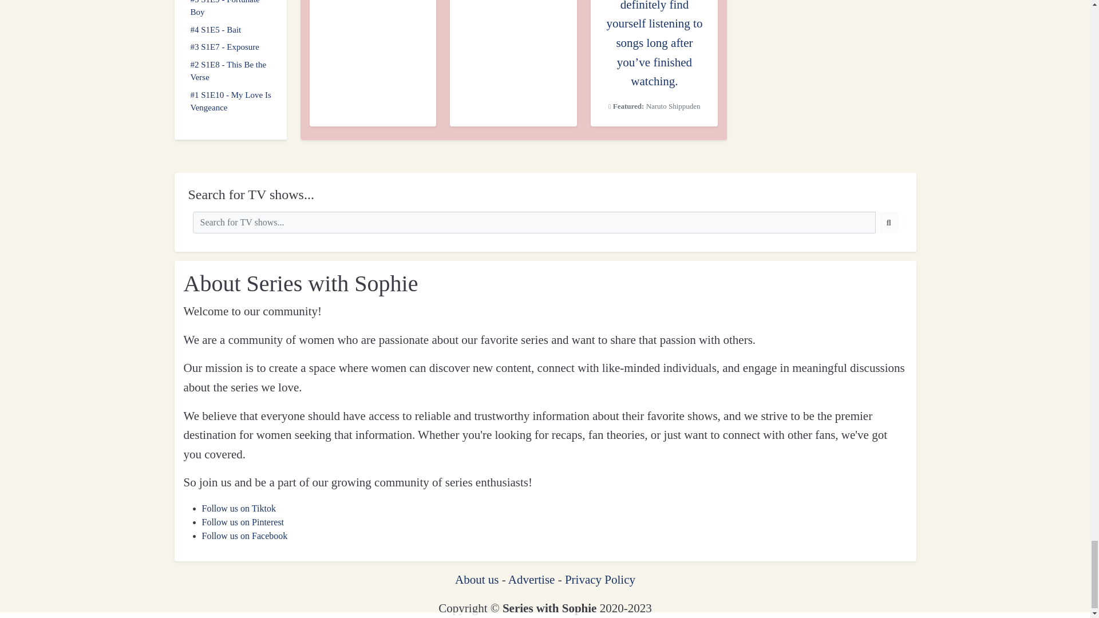 This screenshot has width=1099, height=618. I want to click on Advertise, so click(531, 579).